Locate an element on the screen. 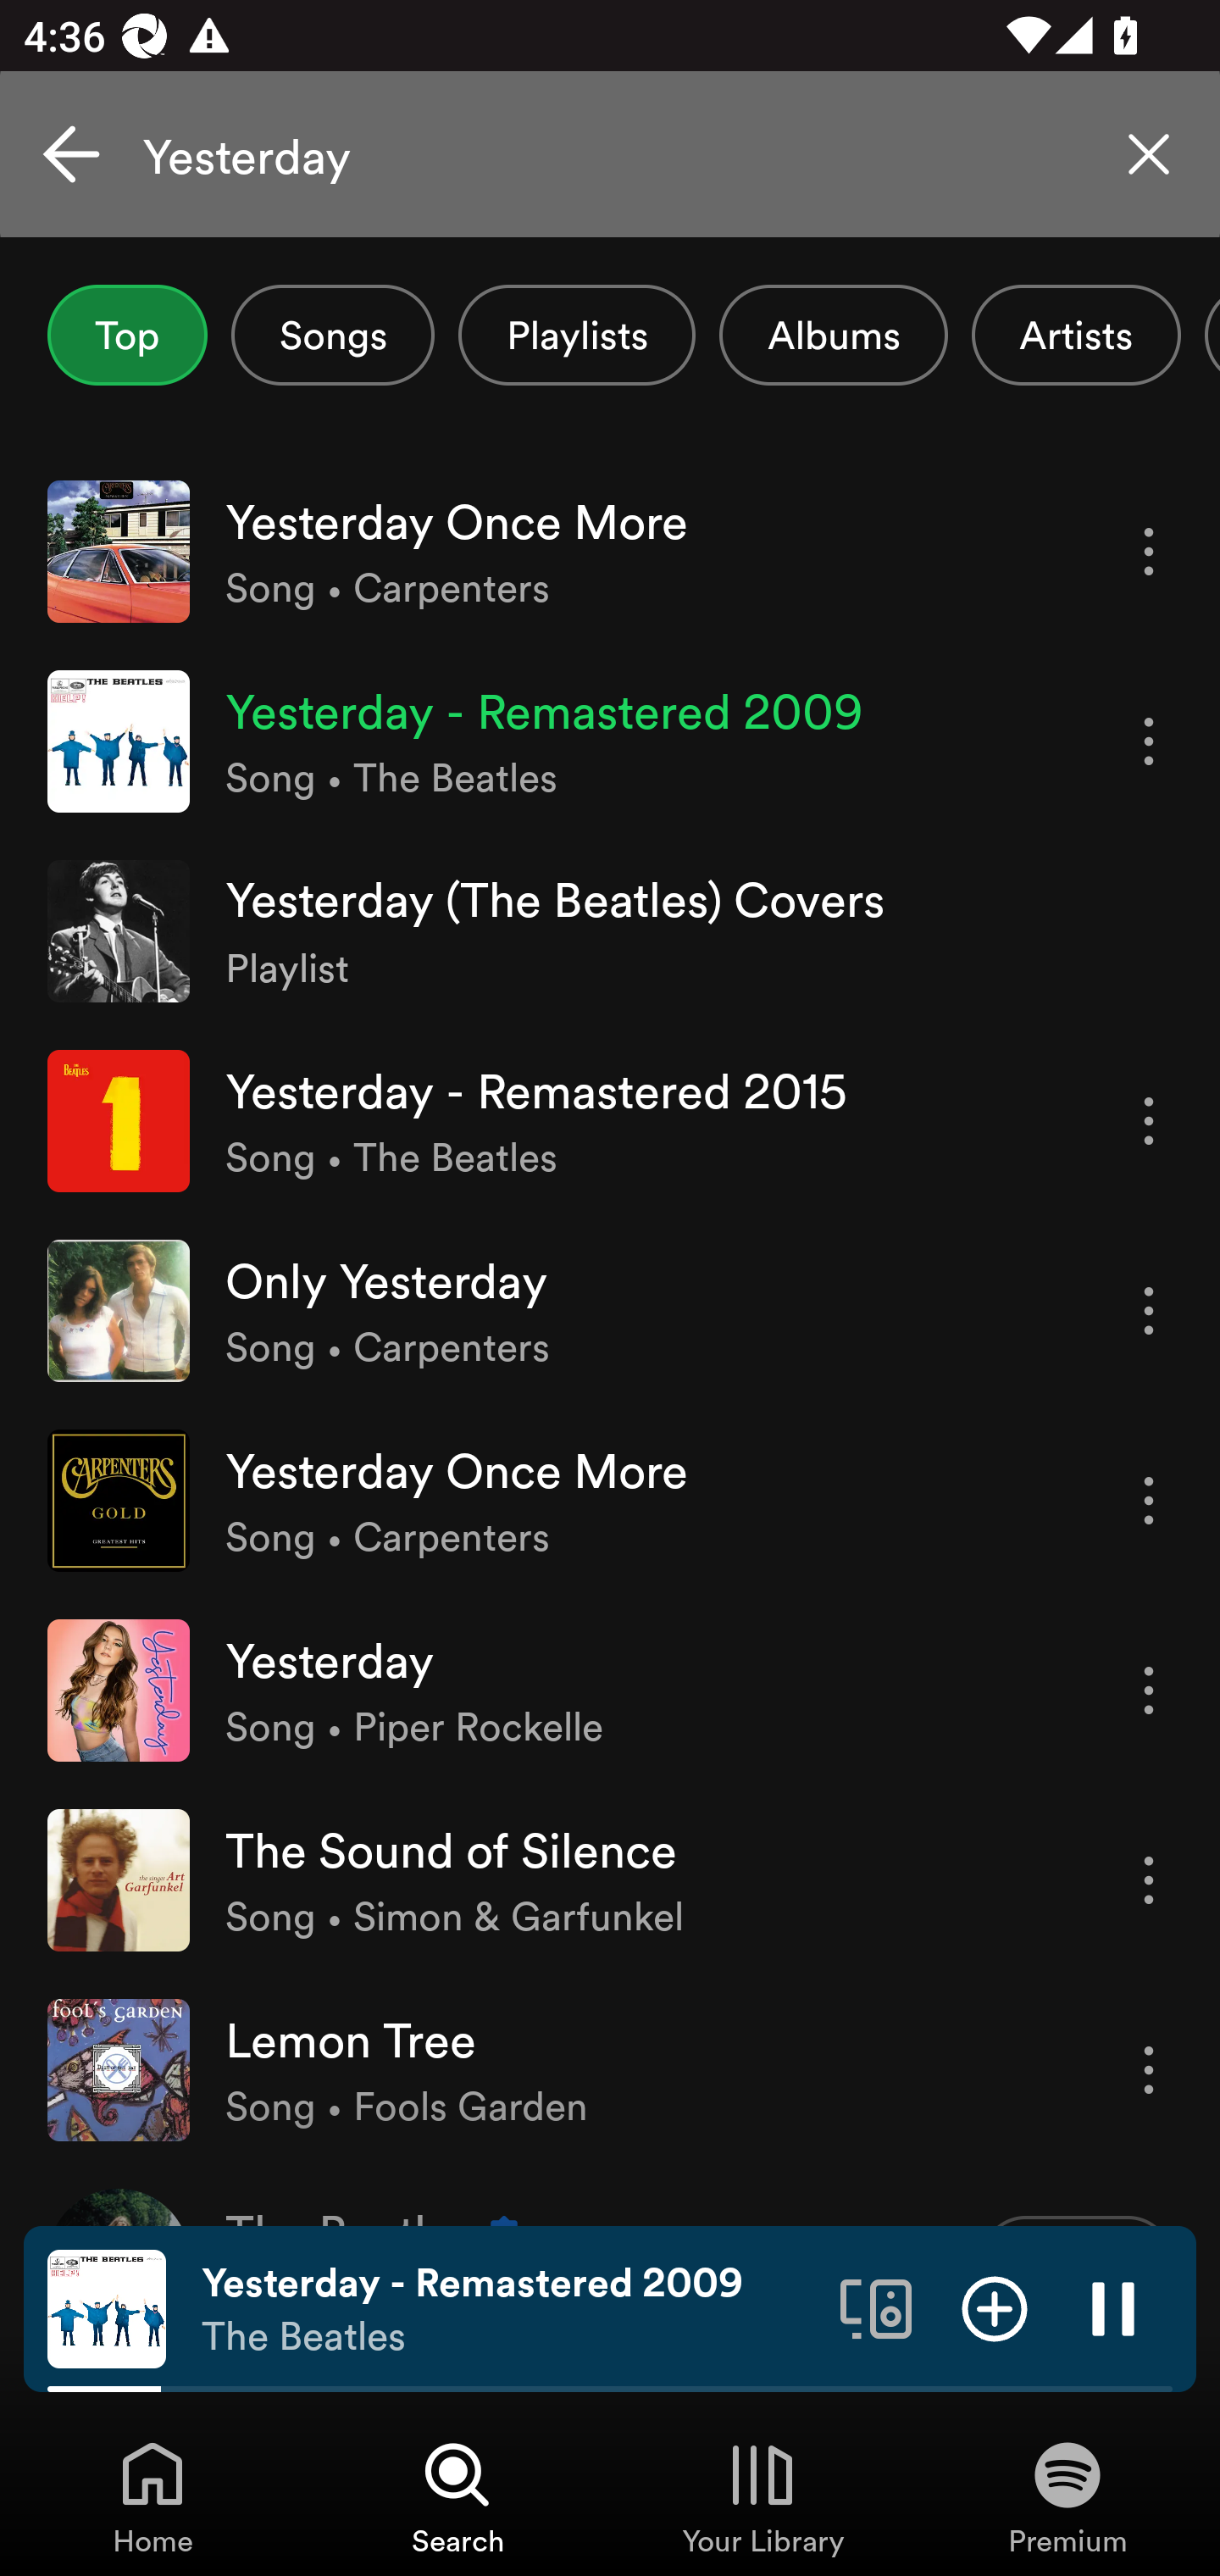  Artists is located at coordinates (1076, 335).